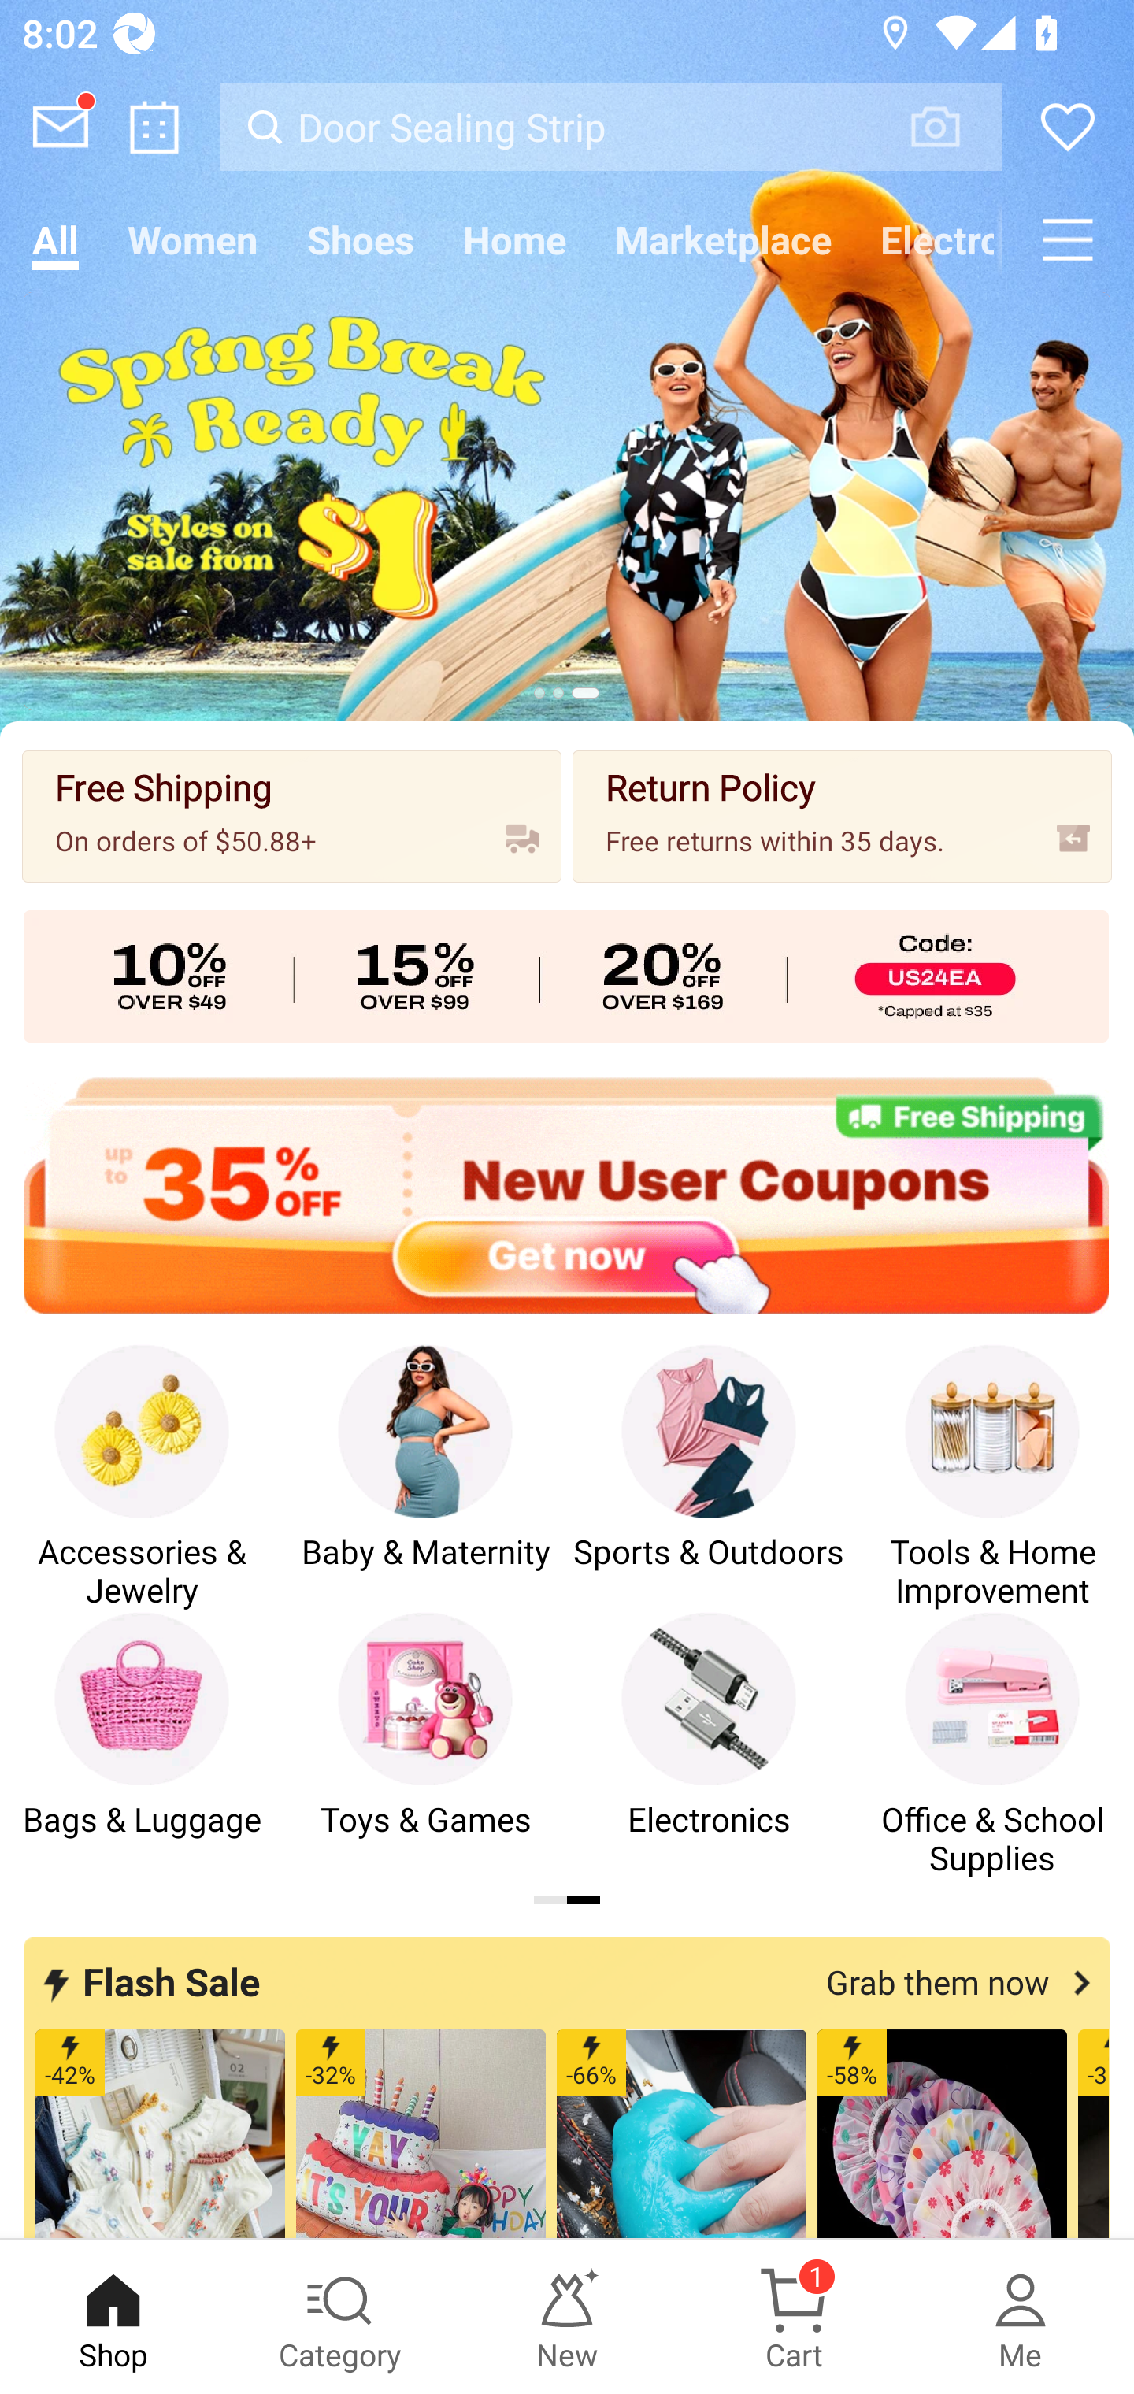 The width and height of the screenshot is (1134, 2394). What do you see at coordinates (794, 2317) in the screenshot?
I see `Cart 1 Cart` at bounding box center [794, 2317].